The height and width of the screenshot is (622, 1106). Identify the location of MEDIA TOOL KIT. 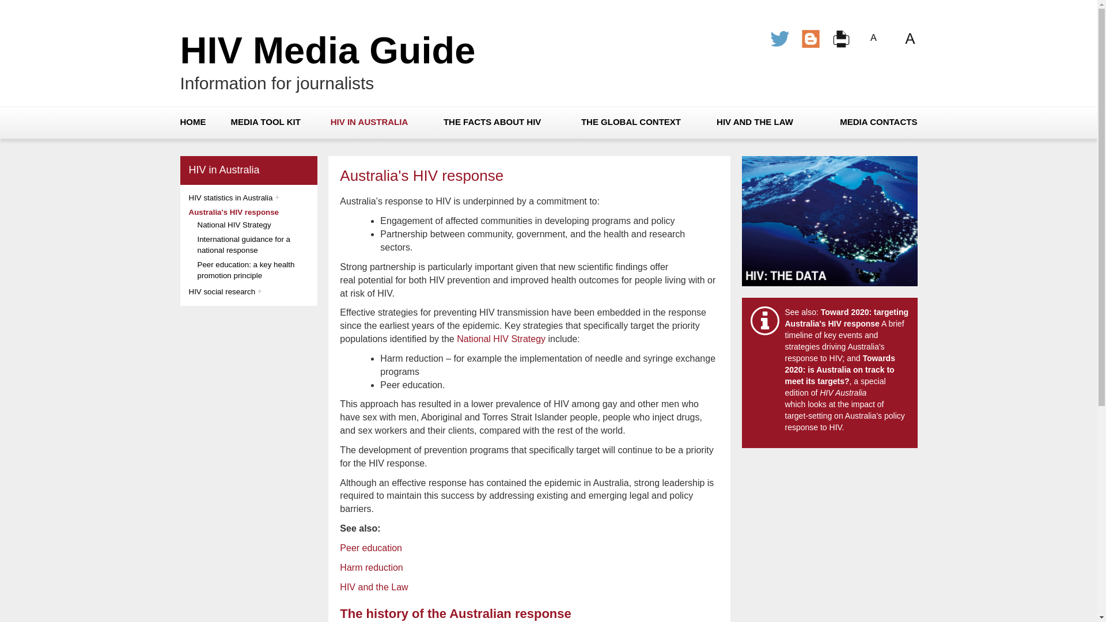
(265, 122).